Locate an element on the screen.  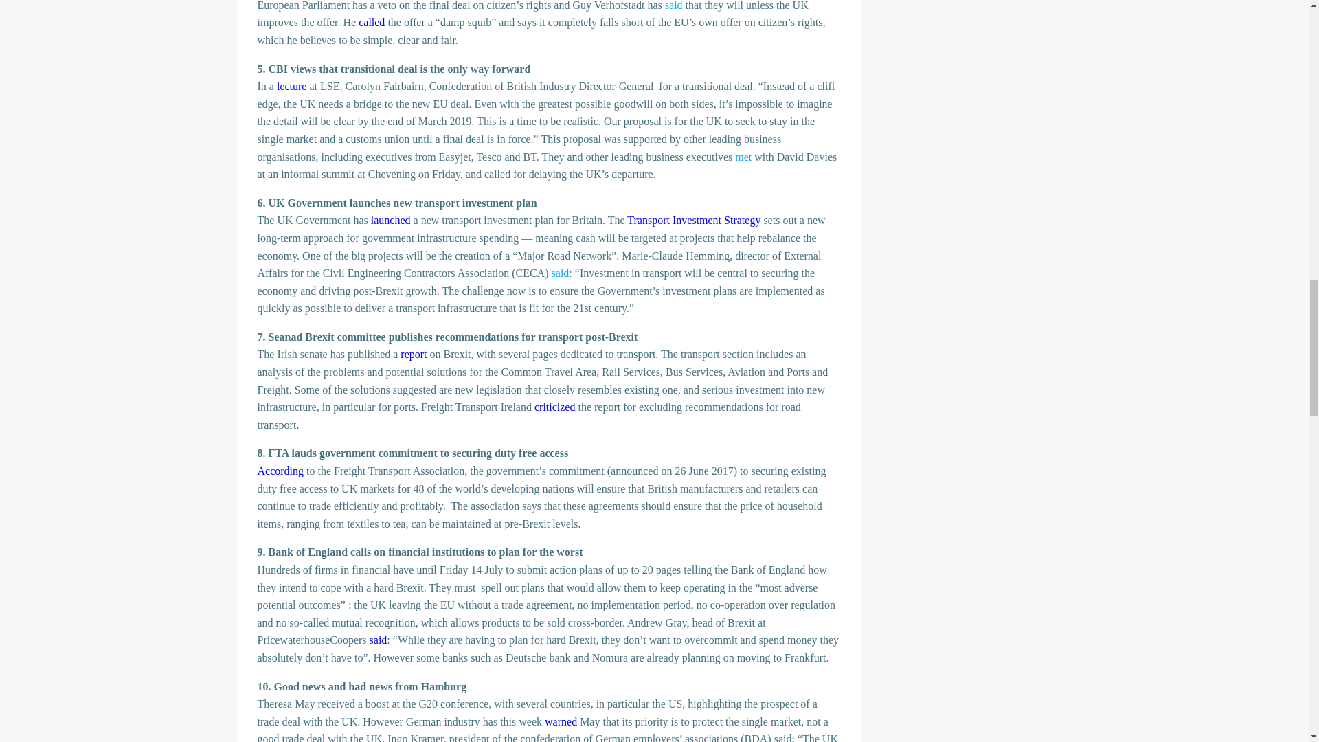
lecture is located at coordinates (292, 85).